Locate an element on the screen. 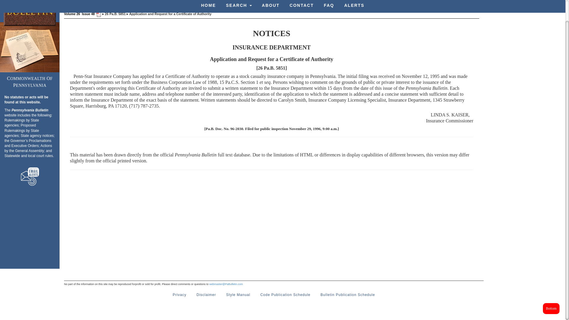  Bottom is located at coordinates (551, 286).